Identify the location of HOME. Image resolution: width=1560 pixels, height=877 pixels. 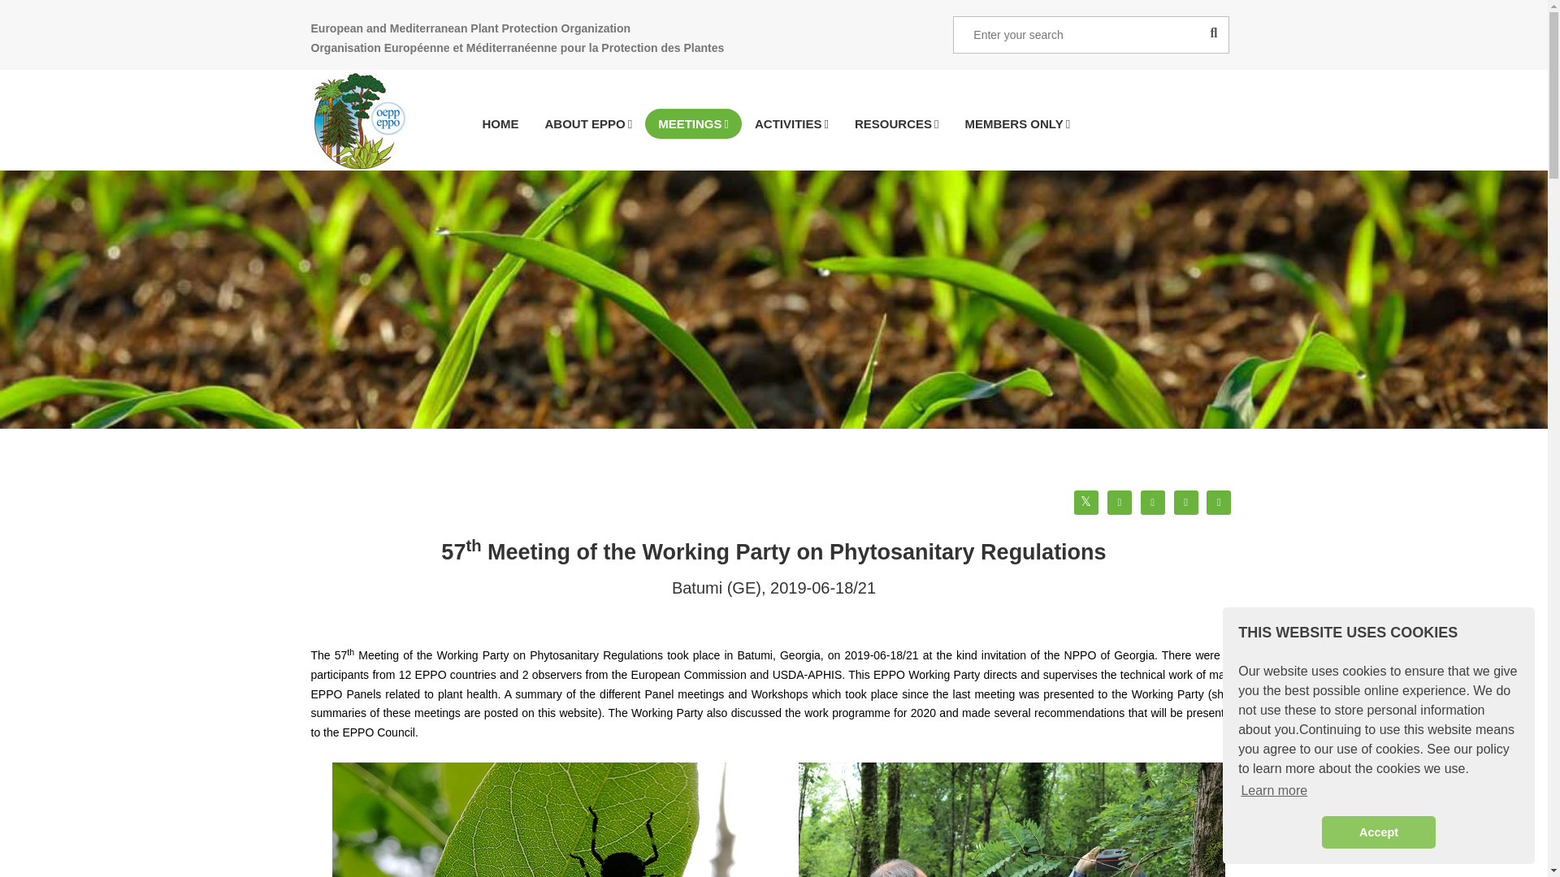
(777, 123).